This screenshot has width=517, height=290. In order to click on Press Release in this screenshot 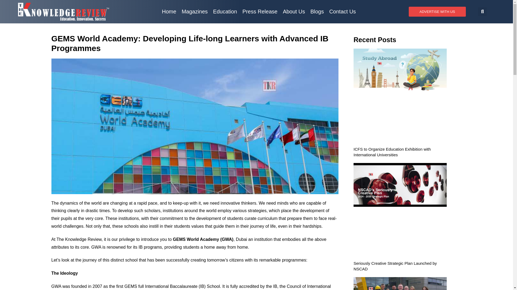, I will do `click(260, 11)`.